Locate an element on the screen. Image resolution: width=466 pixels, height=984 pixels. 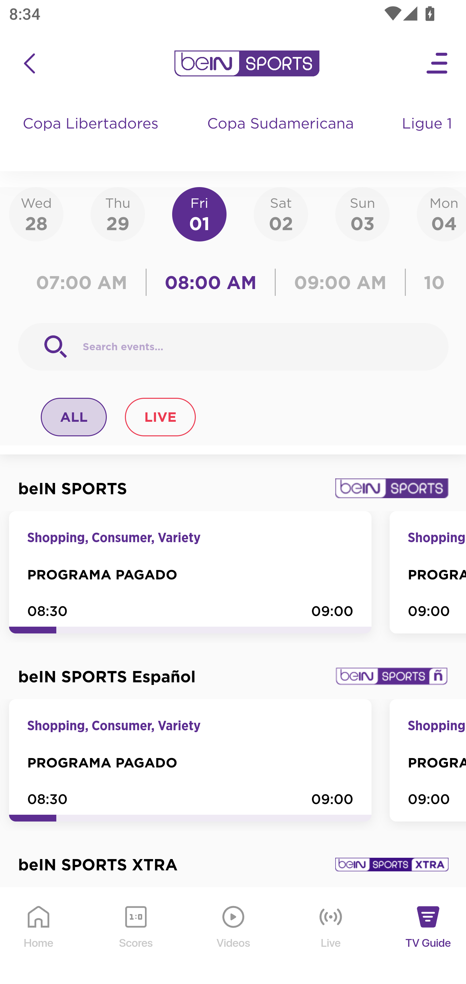
09:00 AM is located at coordinates (340, 282).